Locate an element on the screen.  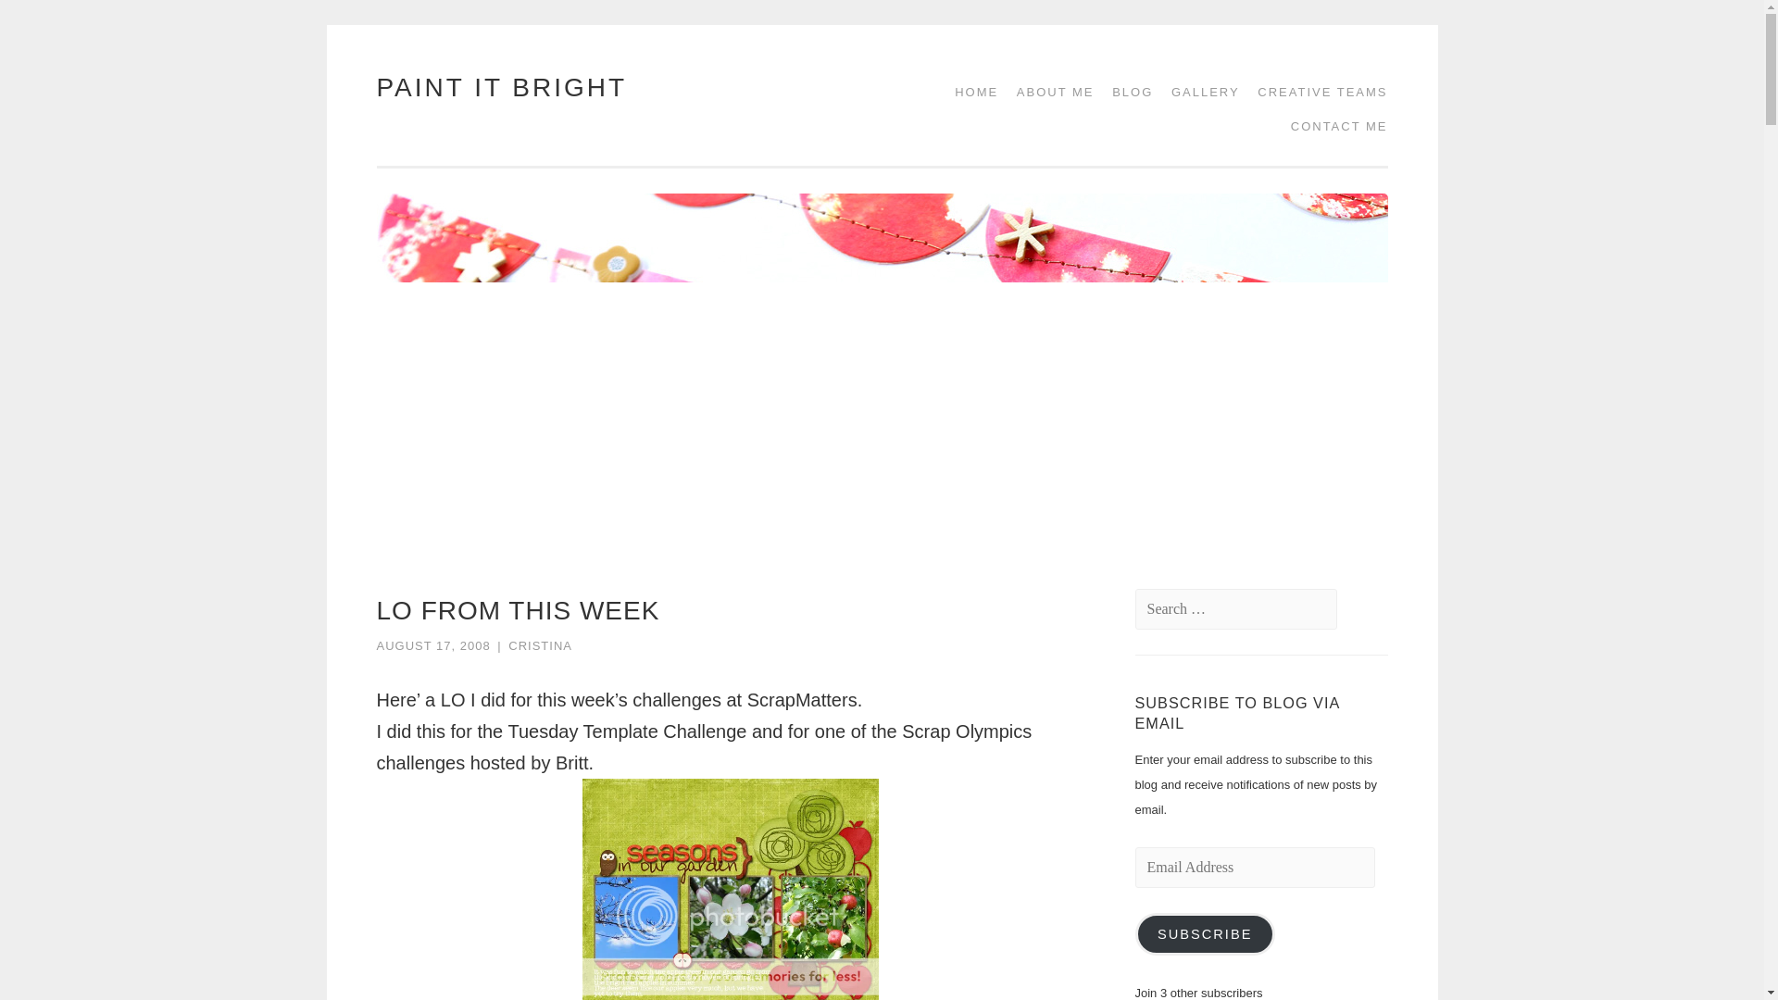
ABOUT ME is located at coordinates (1049, 92).